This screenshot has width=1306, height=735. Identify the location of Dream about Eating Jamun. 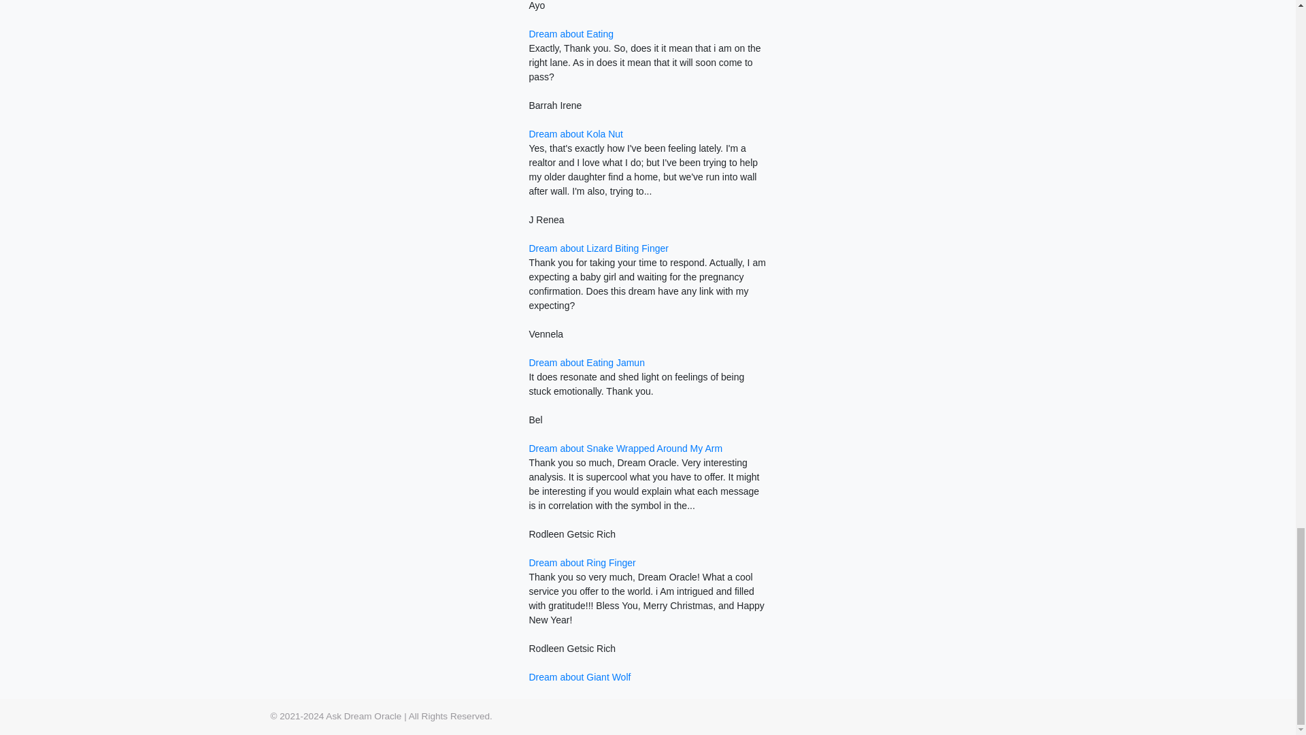
(586, 362).